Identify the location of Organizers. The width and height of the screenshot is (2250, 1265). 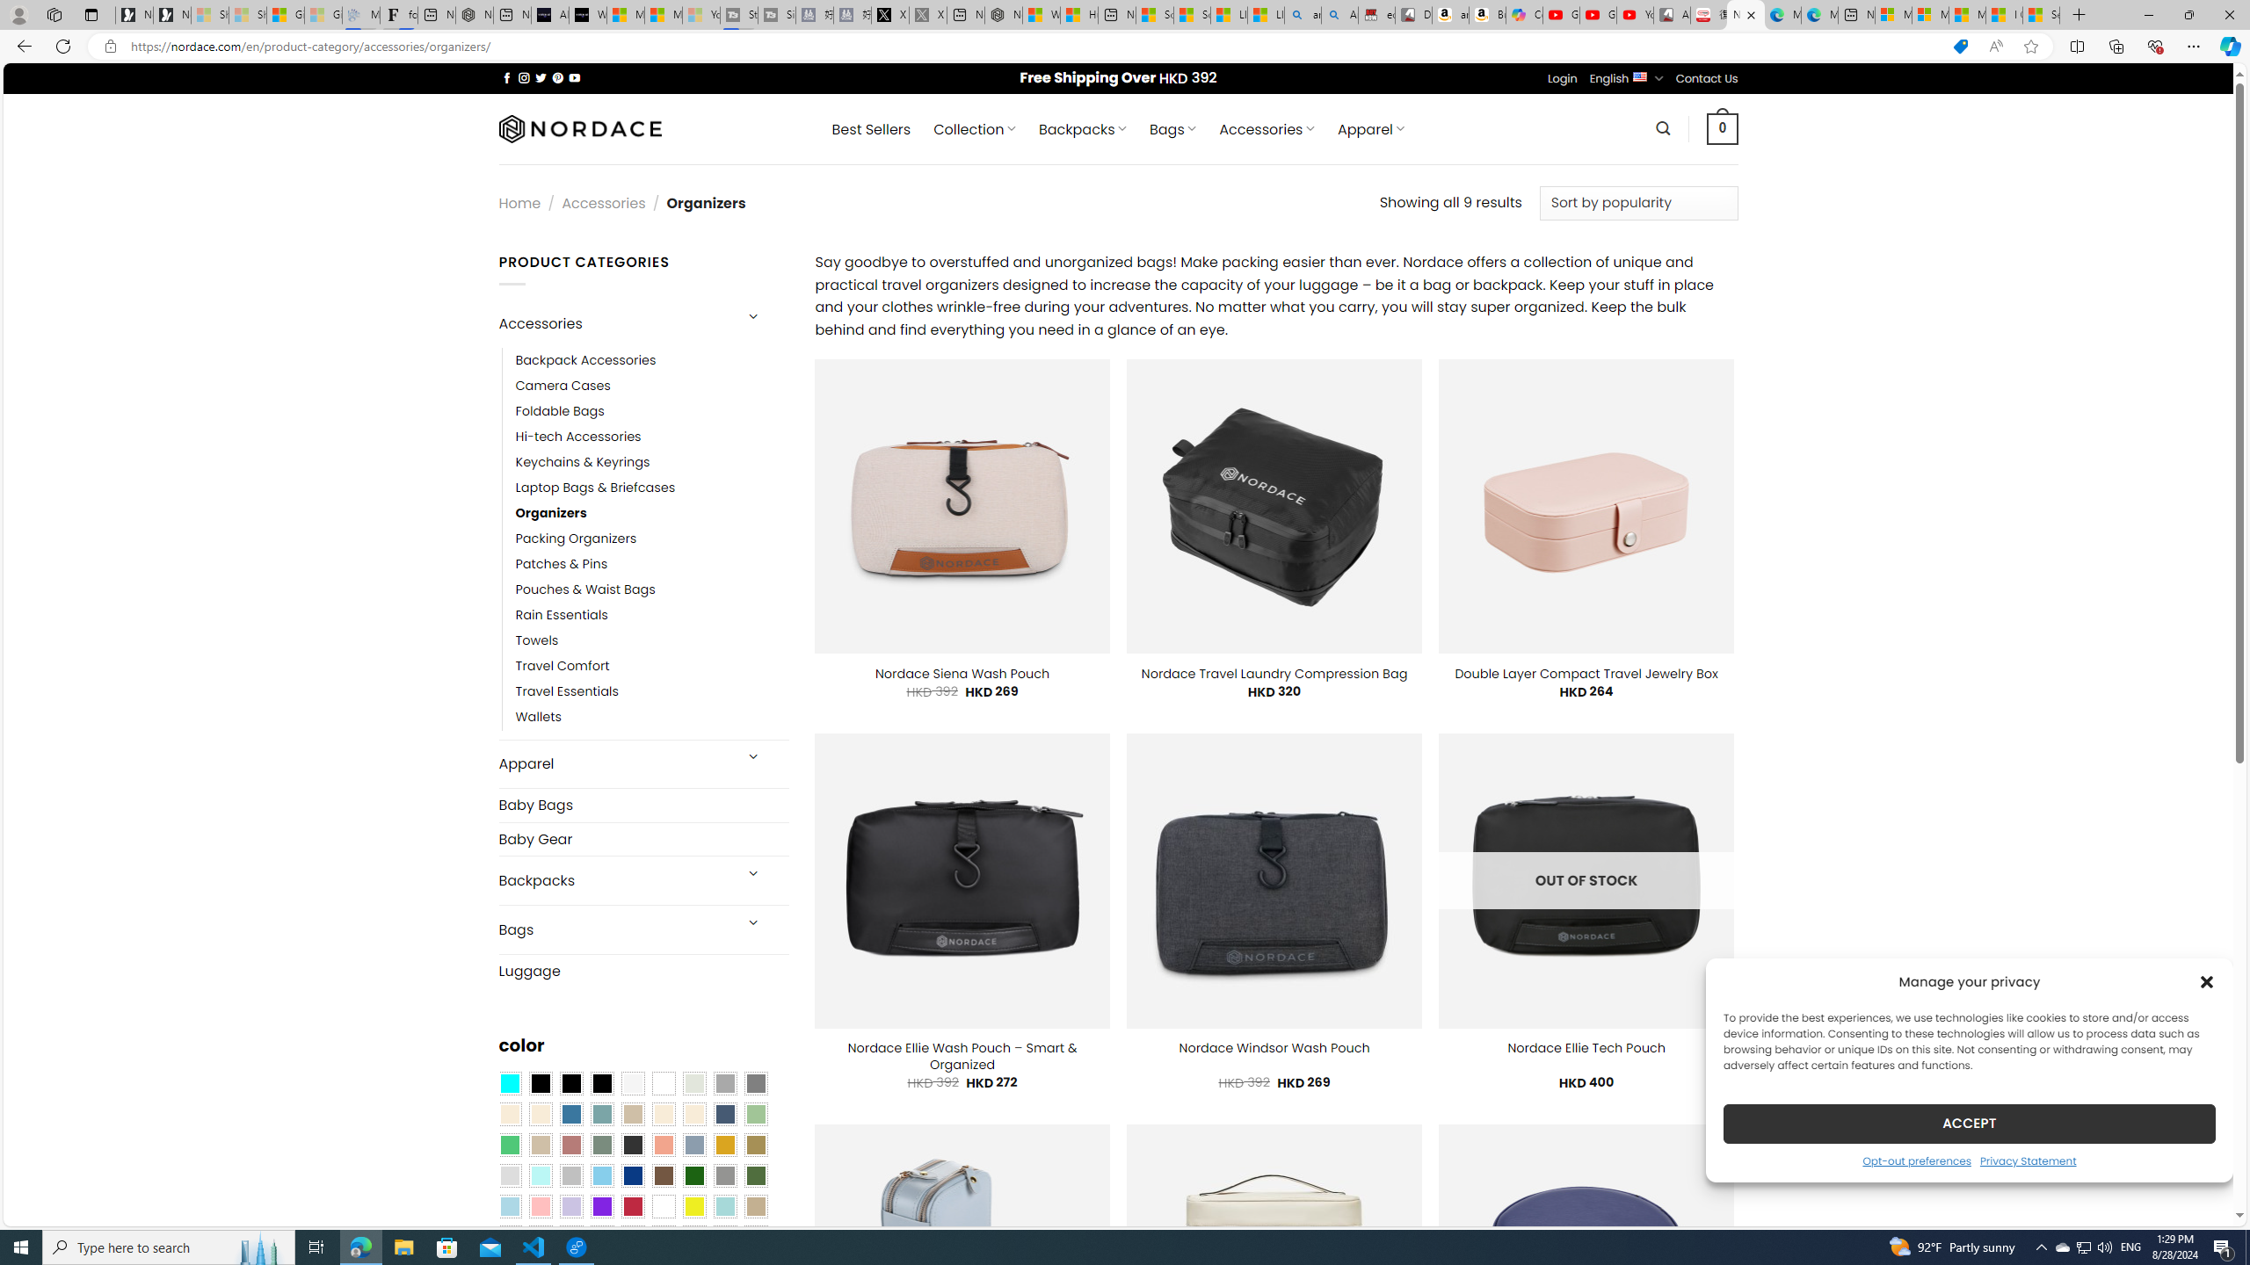
(652, 514).